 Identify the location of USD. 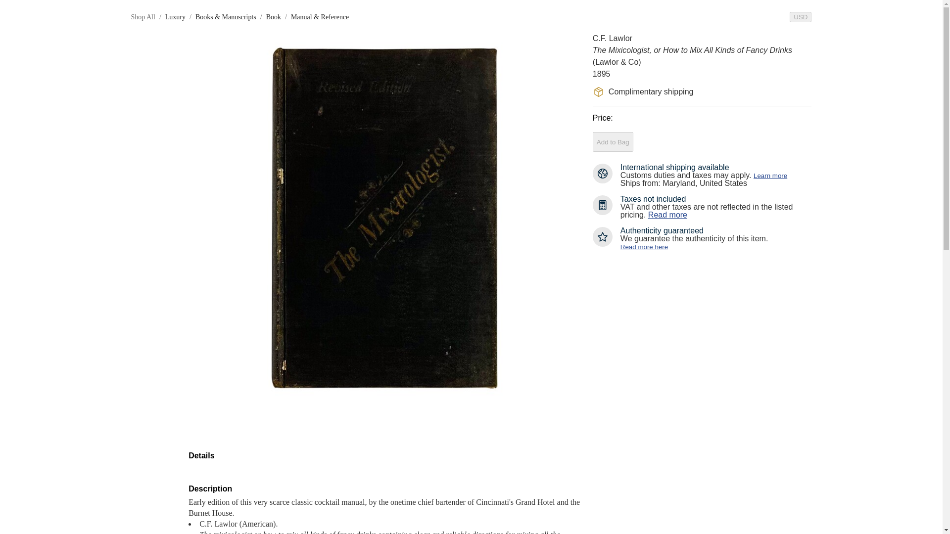
(800, 17).